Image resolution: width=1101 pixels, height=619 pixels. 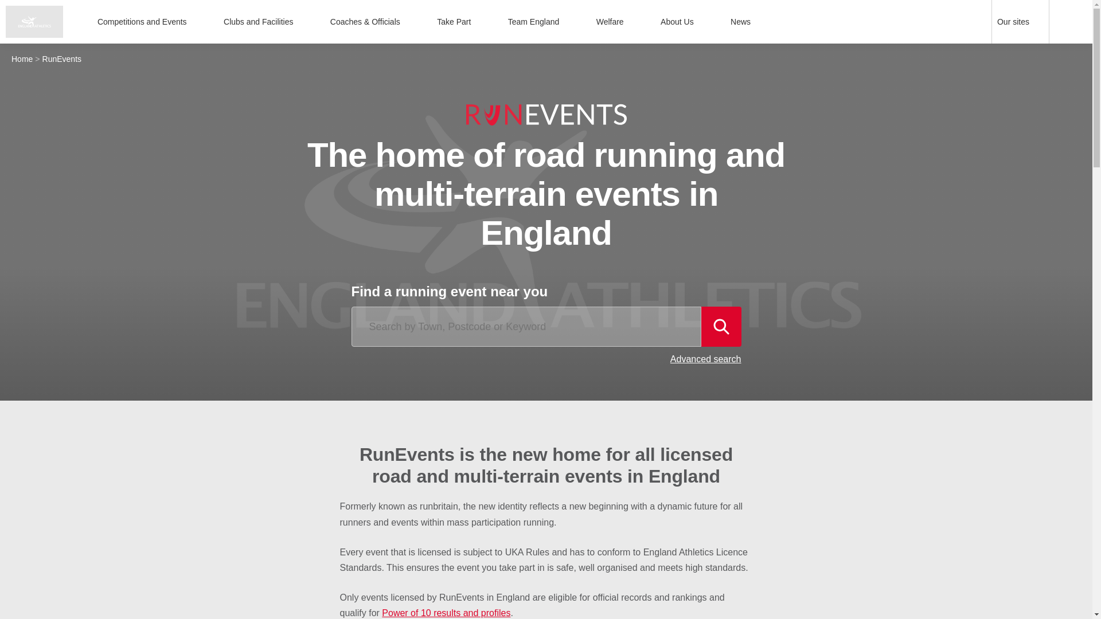 I want to click on chevron-right, so click(x=196, y=22).